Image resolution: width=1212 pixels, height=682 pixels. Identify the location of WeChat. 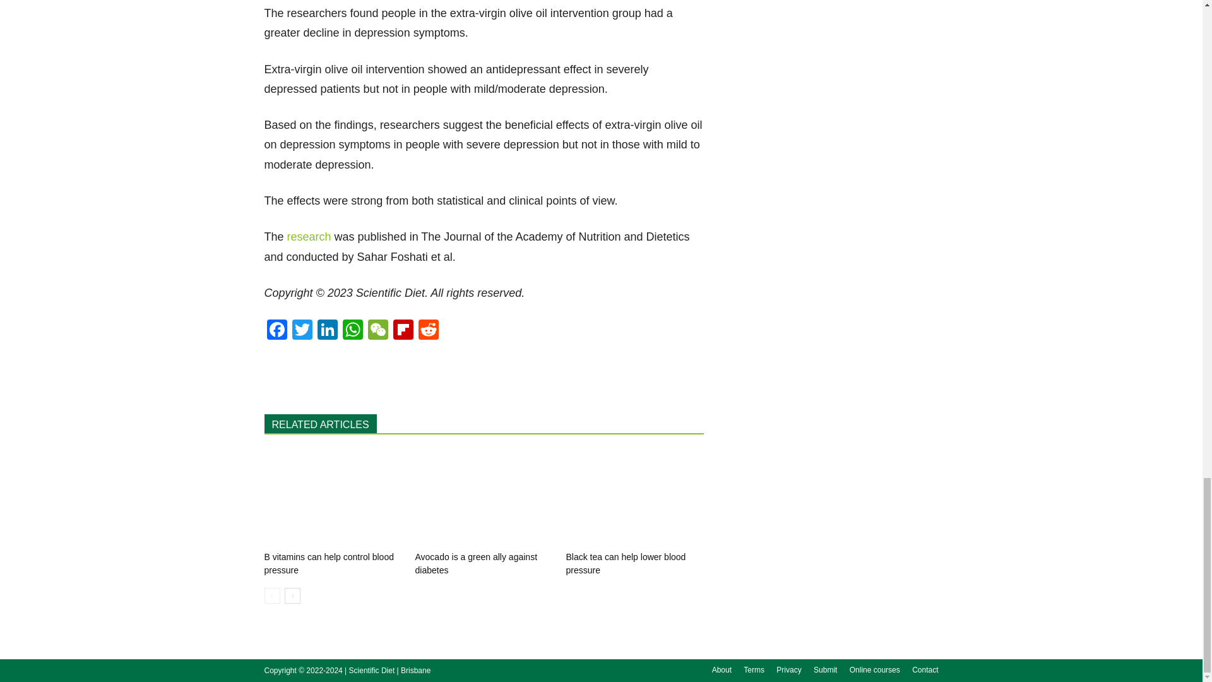
(377, 331).